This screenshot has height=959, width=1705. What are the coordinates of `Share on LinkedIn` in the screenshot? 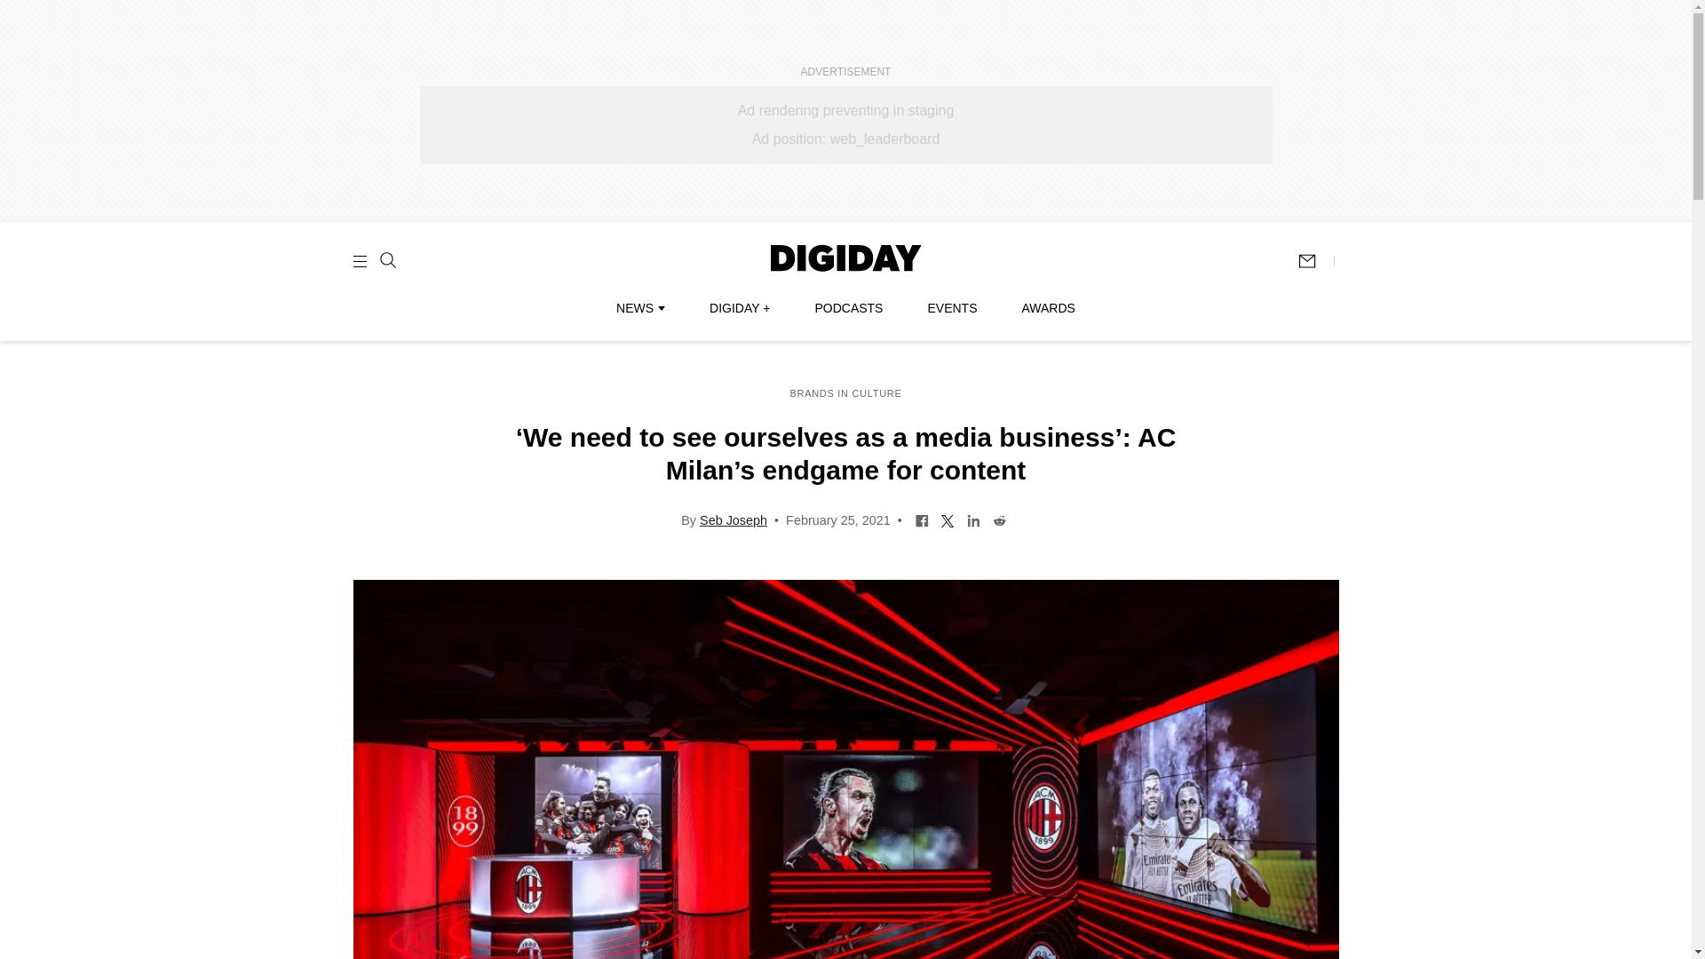 It's located at (973, 519).